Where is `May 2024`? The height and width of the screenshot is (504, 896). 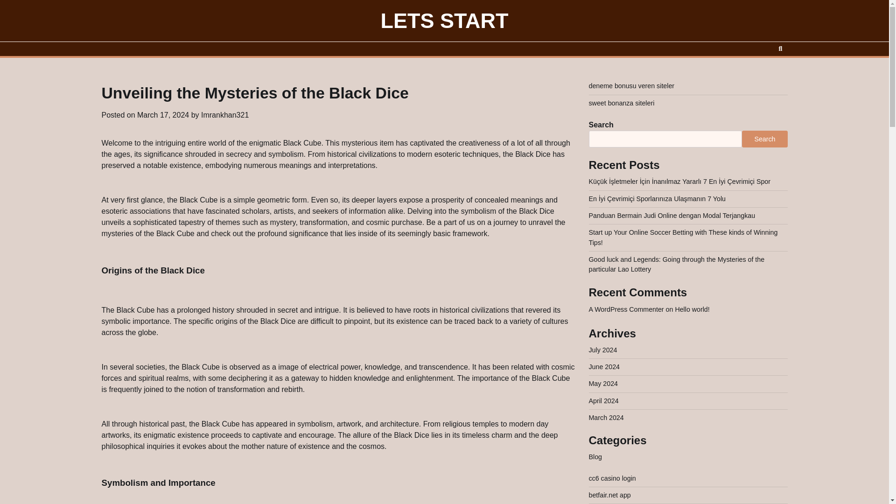
May 2024 is located at coordinates (603, 384).